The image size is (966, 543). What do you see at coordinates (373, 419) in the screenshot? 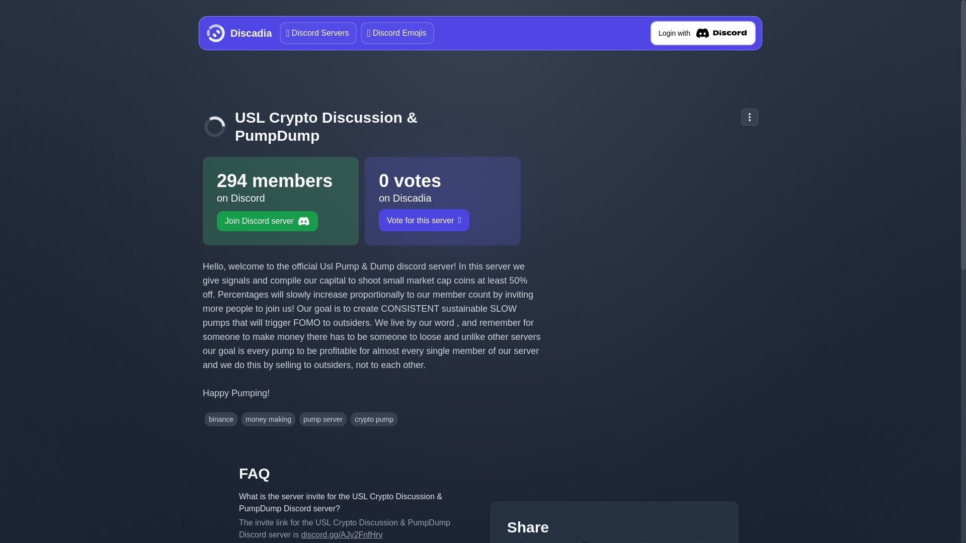
I see `binance` at bounding box center [373, 419].